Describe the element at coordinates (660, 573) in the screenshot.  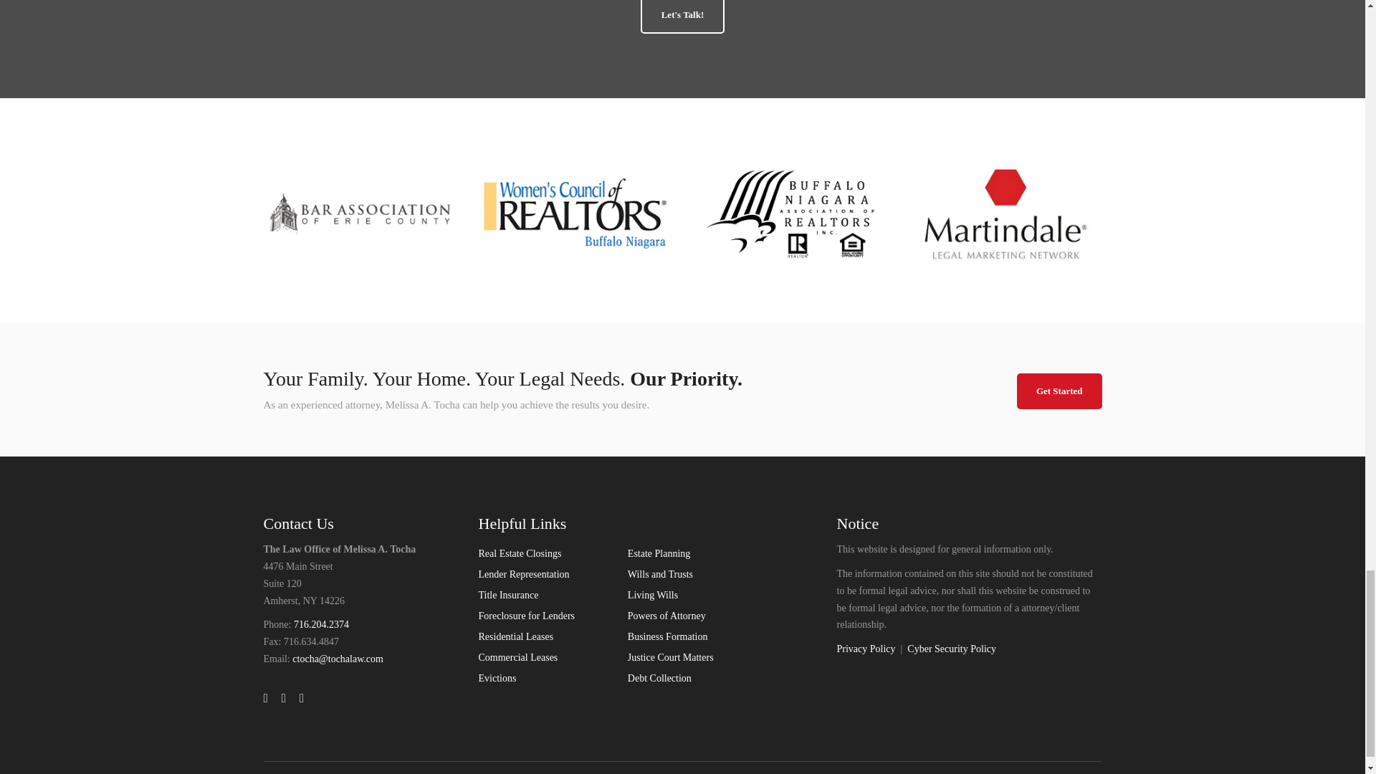
I see `Wills and Trusts` at that location.